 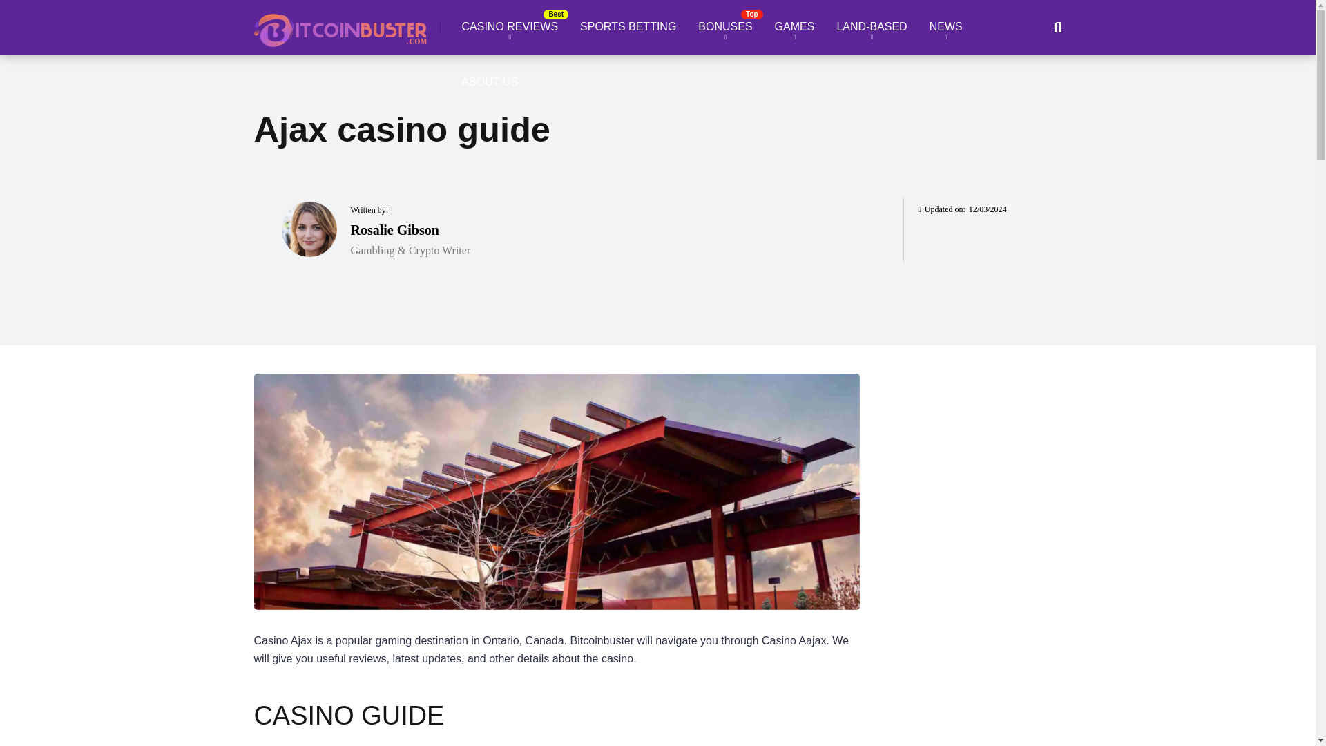 I want to click on BONUSES, so click(x=725, y=28).